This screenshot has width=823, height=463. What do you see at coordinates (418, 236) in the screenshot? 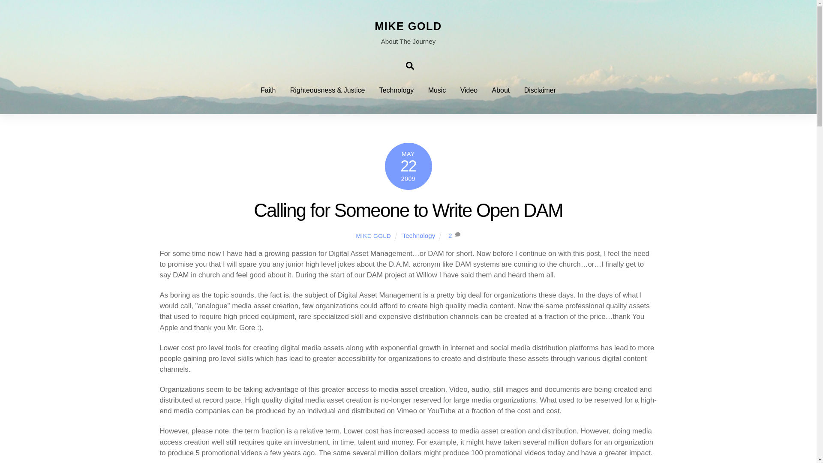
I see `Technology` at bounding box center [418, 236].